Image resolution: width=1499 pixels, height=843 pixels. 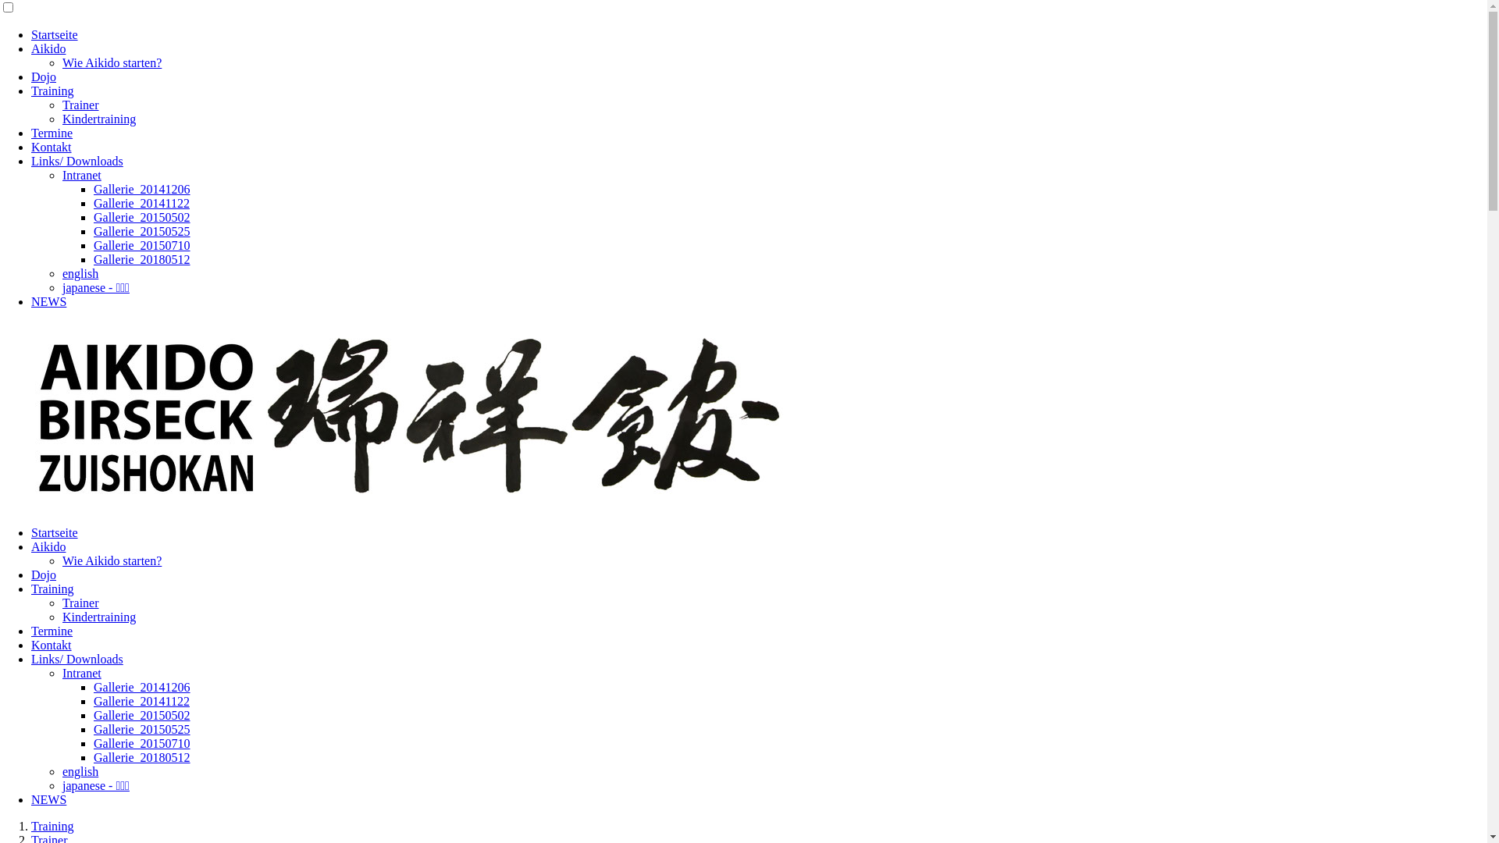 I want to click on Gallerie_20150525, so click(x=142, y=729).